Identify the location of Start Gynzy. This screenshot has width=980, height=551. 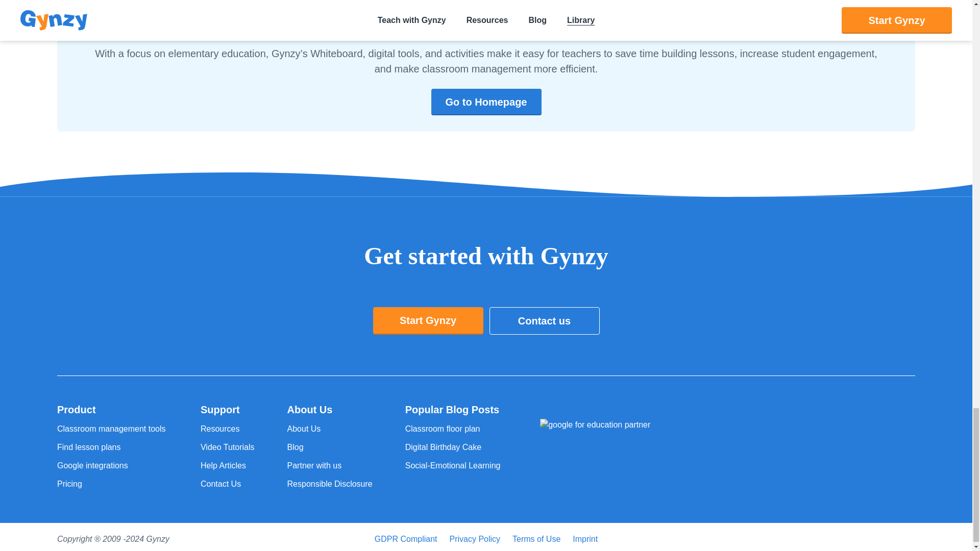
(428, 320).